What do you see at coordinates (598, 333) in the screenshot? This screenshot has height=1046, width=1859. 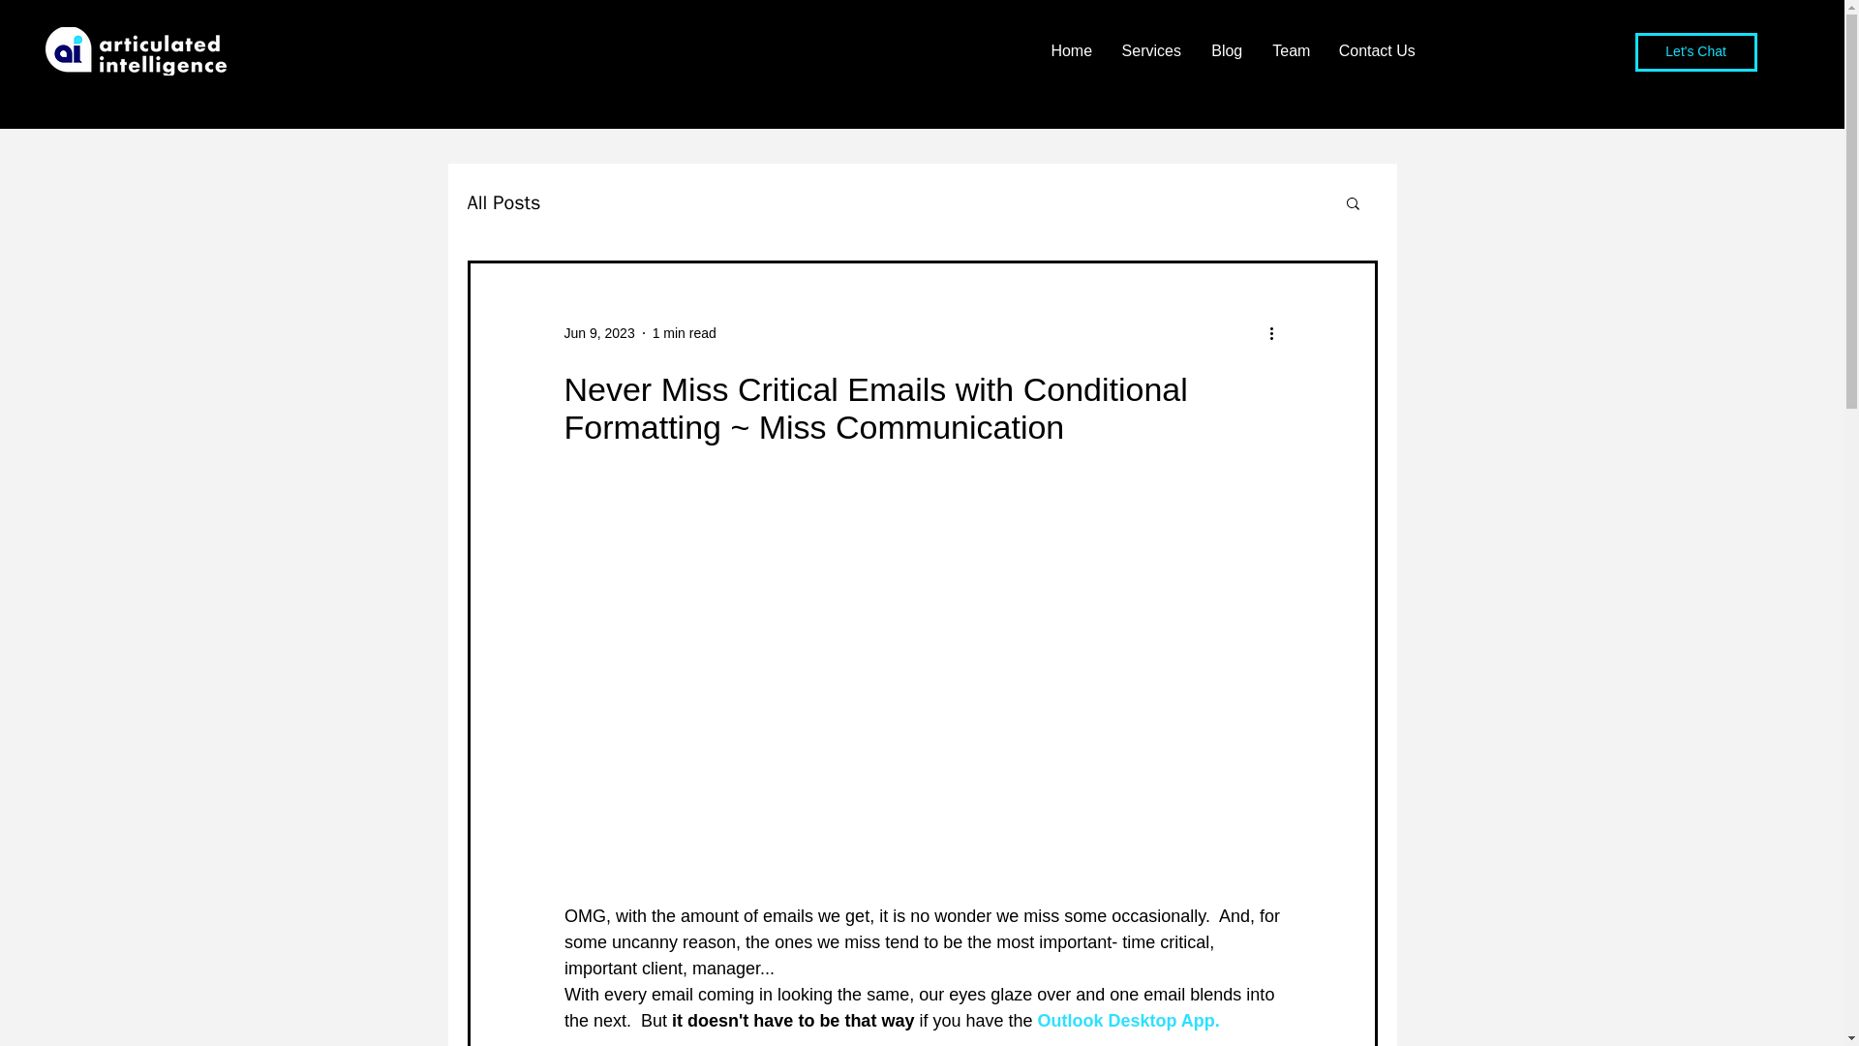 I see `Jun 9, 2023` at bounding box center [598, 333].